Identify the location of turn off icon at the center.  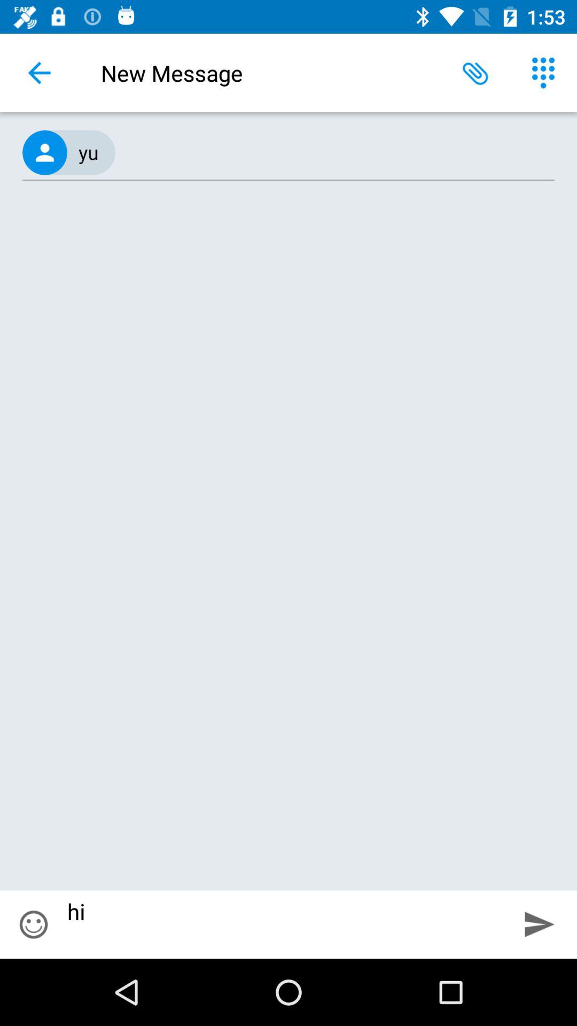
(288, 543).